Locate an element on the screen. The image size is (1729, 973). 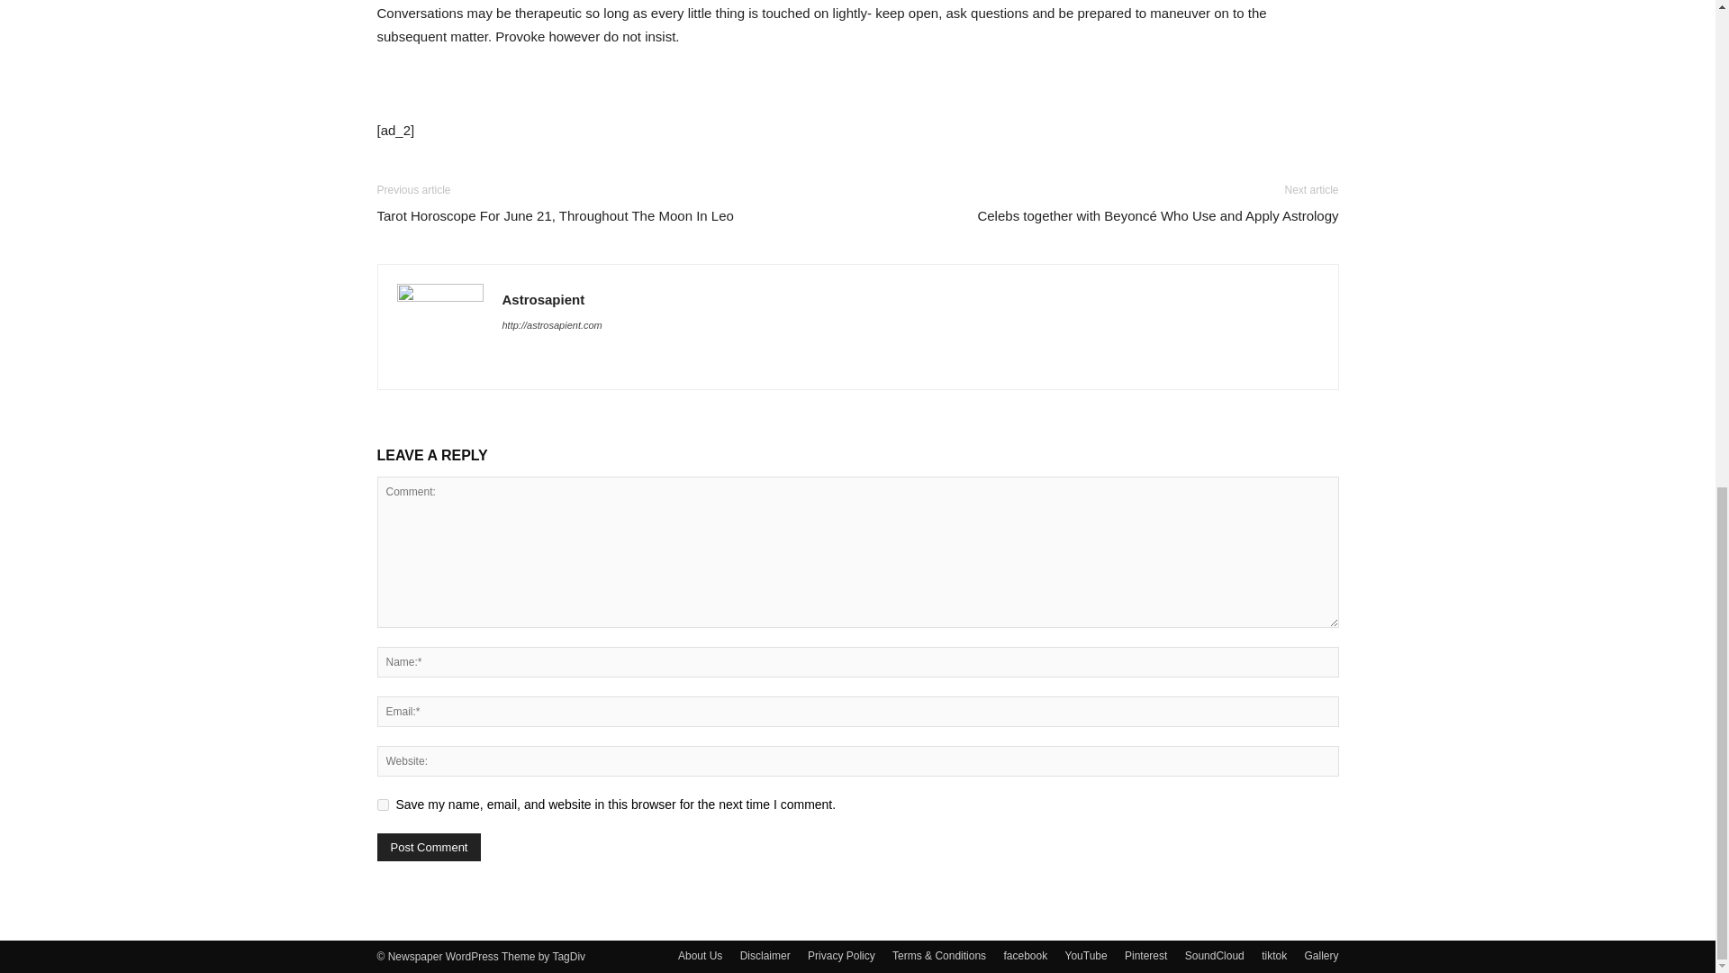
Astrosapient is located at coordinates (544, 299).